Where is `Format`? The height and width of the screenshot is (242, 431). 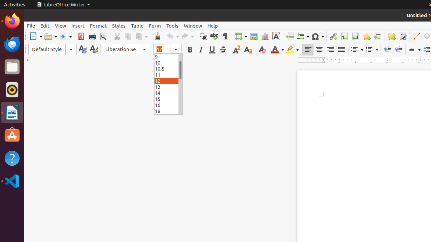
Format is located at coordinates (98, 26).